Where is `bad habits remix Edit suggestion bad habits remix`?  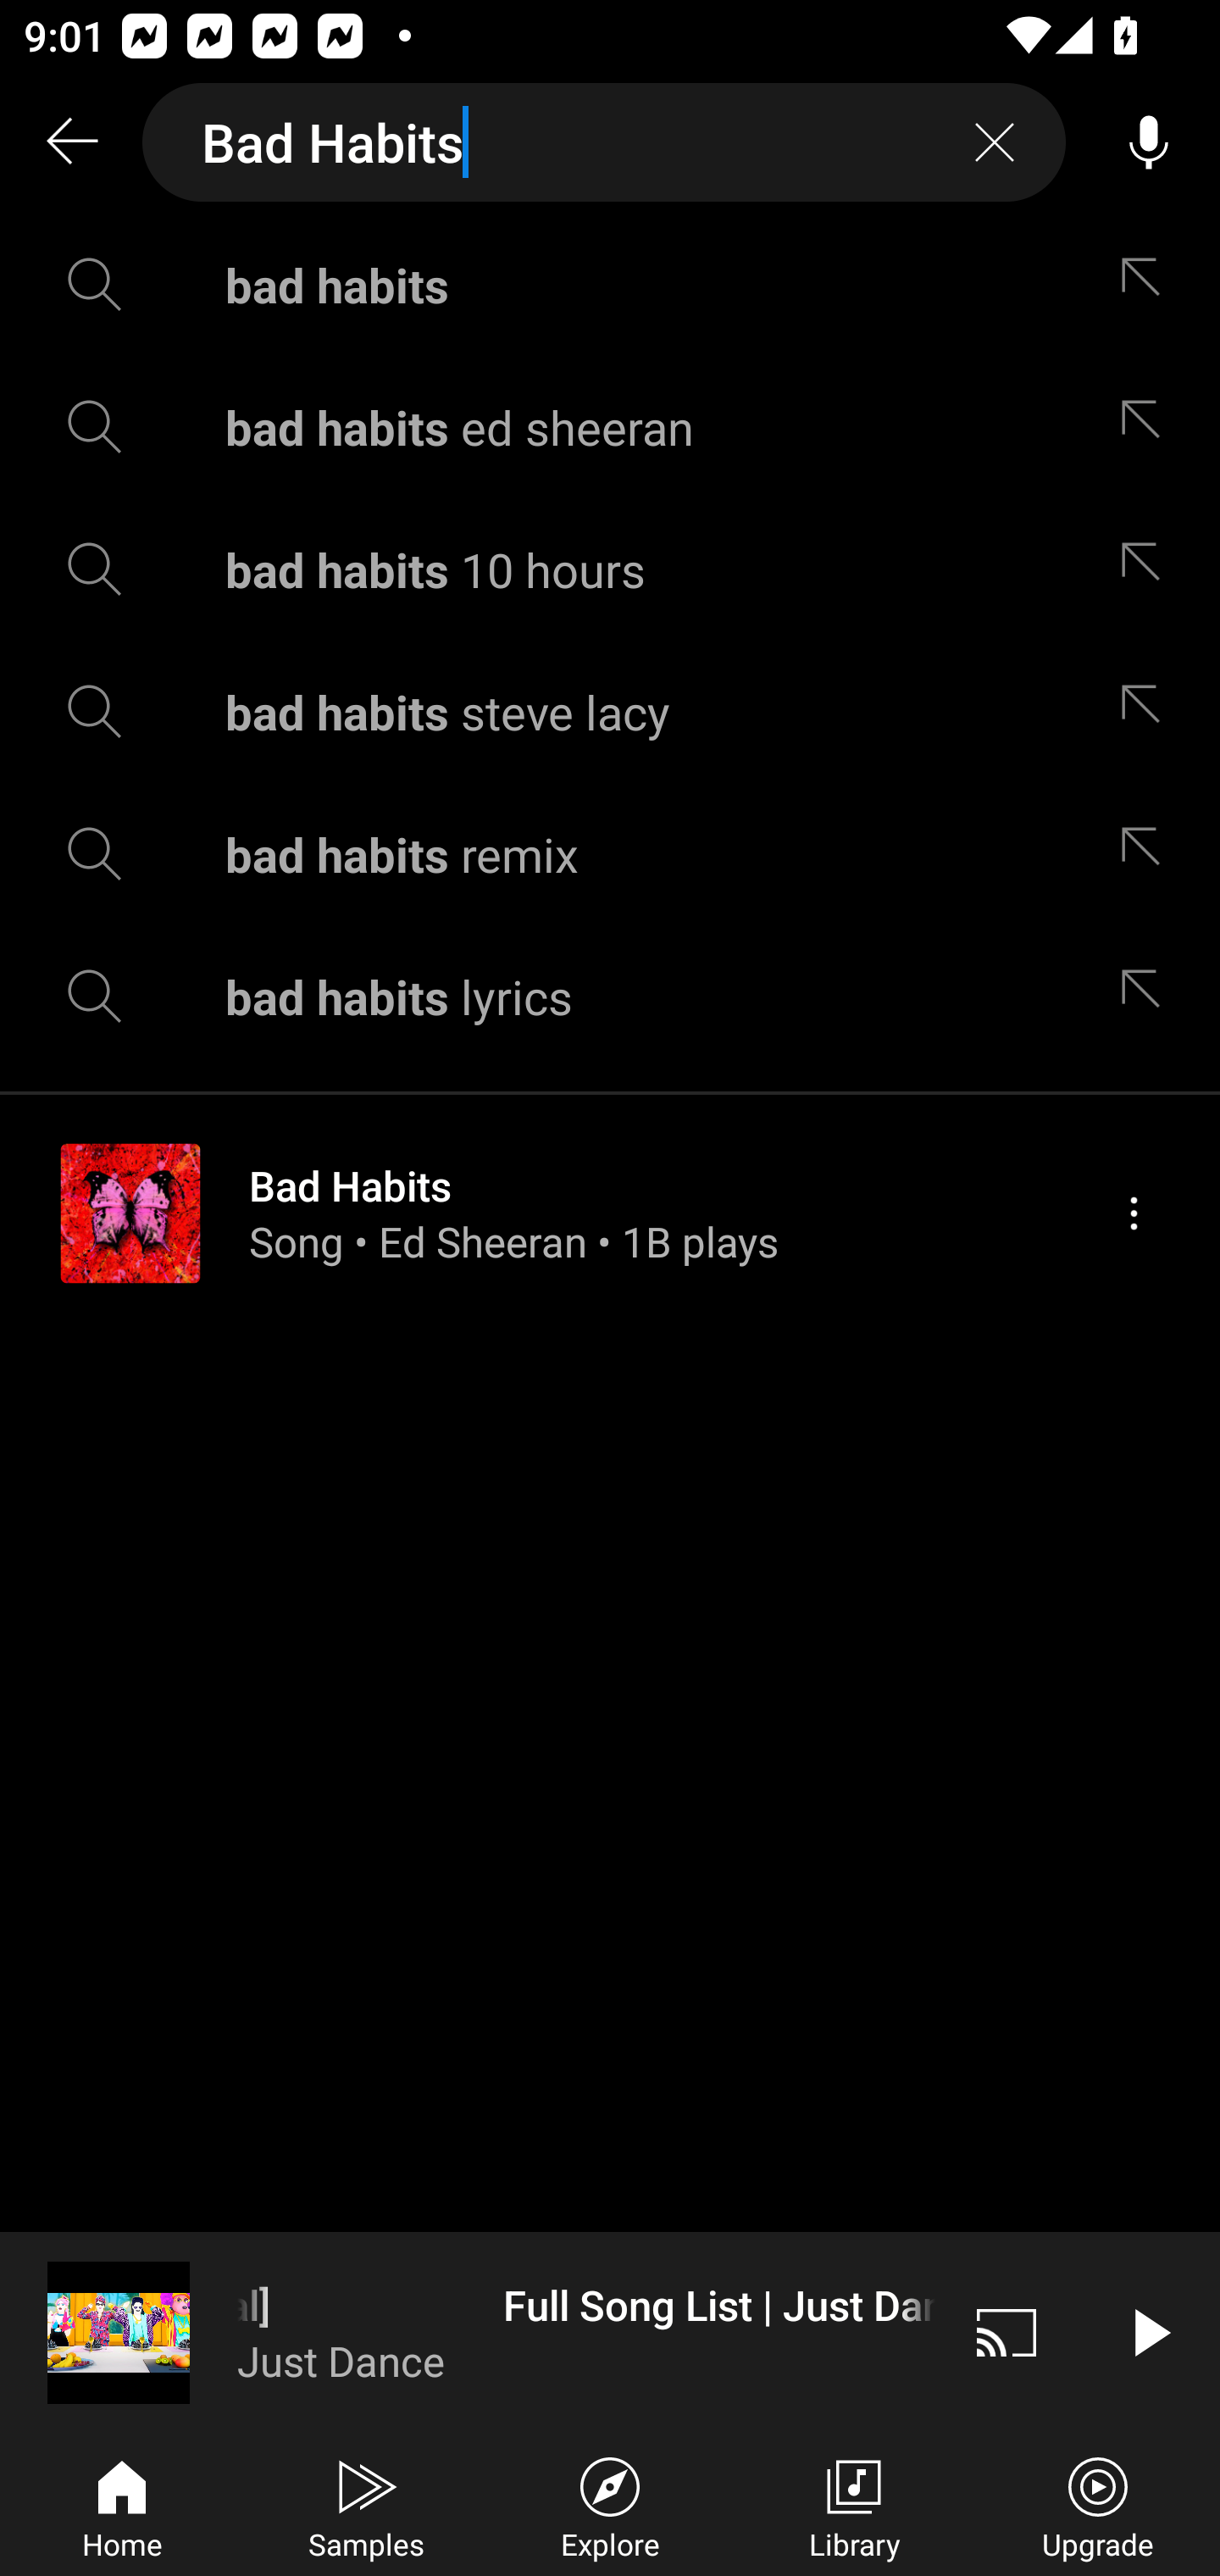
bad habits remix Edit suggestion bad habits remix is located at coordinates (610, 854).